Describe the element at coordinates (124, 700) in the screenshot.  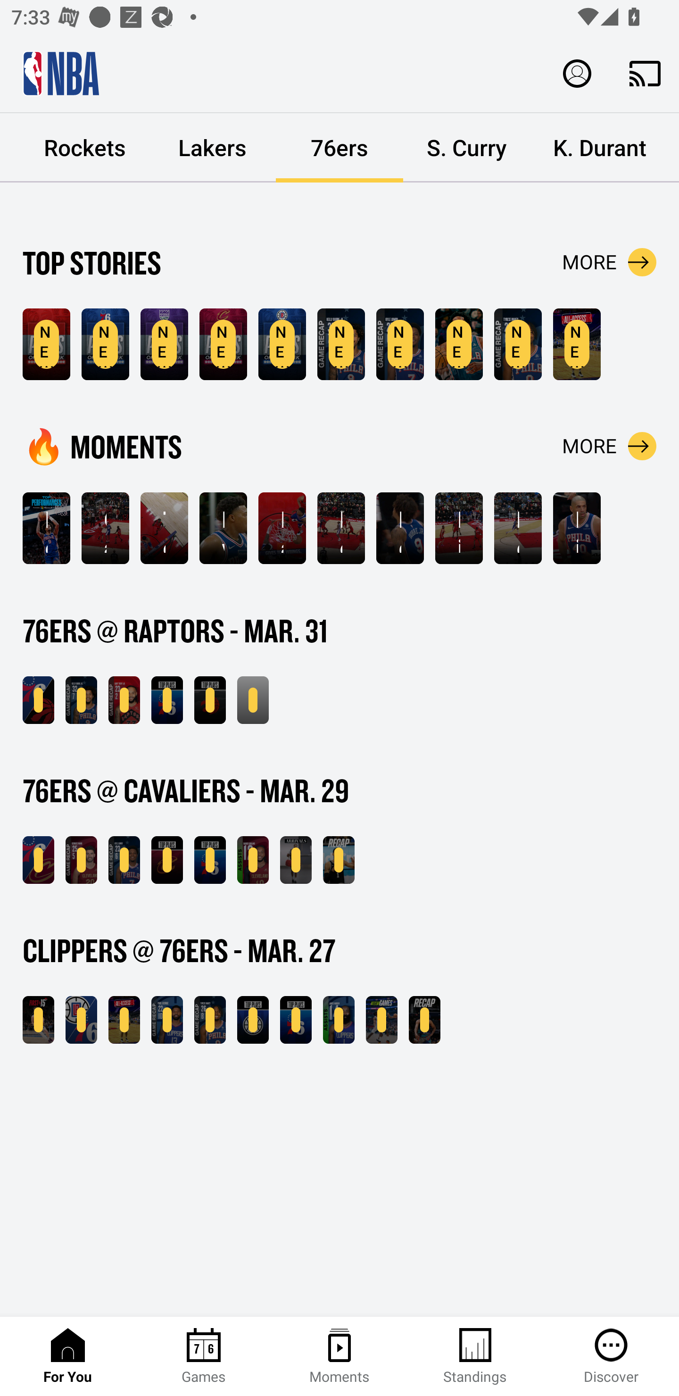
I see `NEW Highlights From Gary Trent Jr's 23-Point Game` at that location.